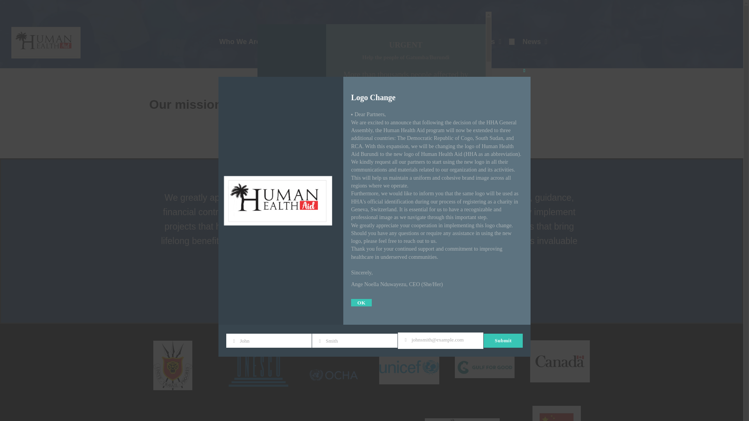 The height and width of the screenshot is (421, 749). I want to click on Policy and Publications, so click(389, 41).